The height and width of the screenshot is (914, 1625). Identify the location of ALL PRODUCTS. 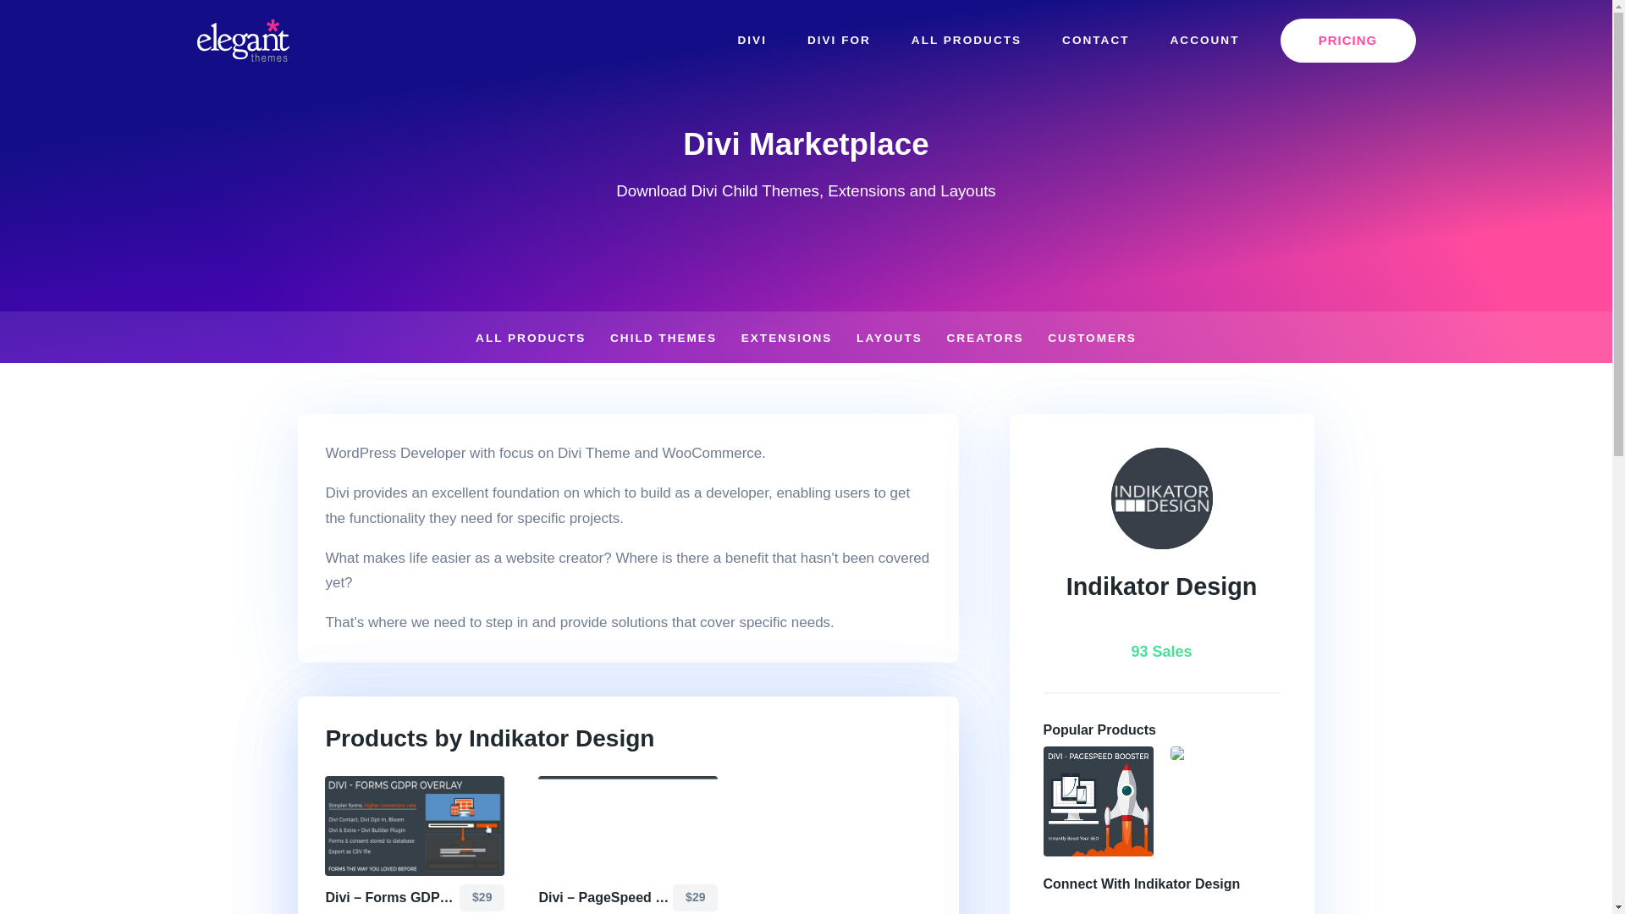
(966, 40).